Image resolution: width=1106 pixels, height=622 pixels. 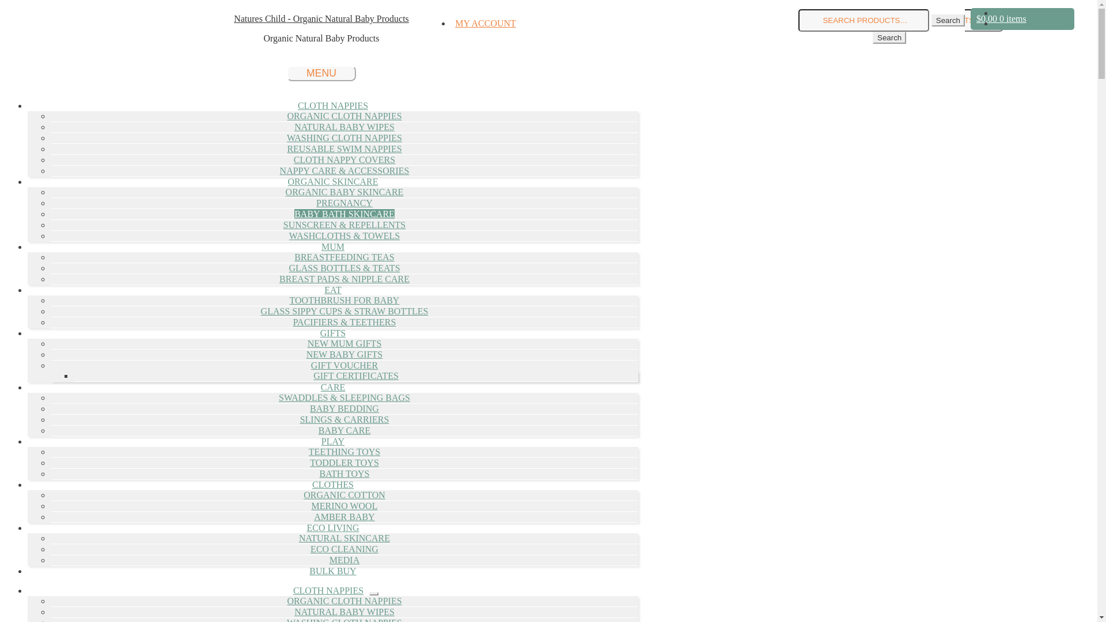 I want to click on Skip to navigation, so click(x=5, y=14).